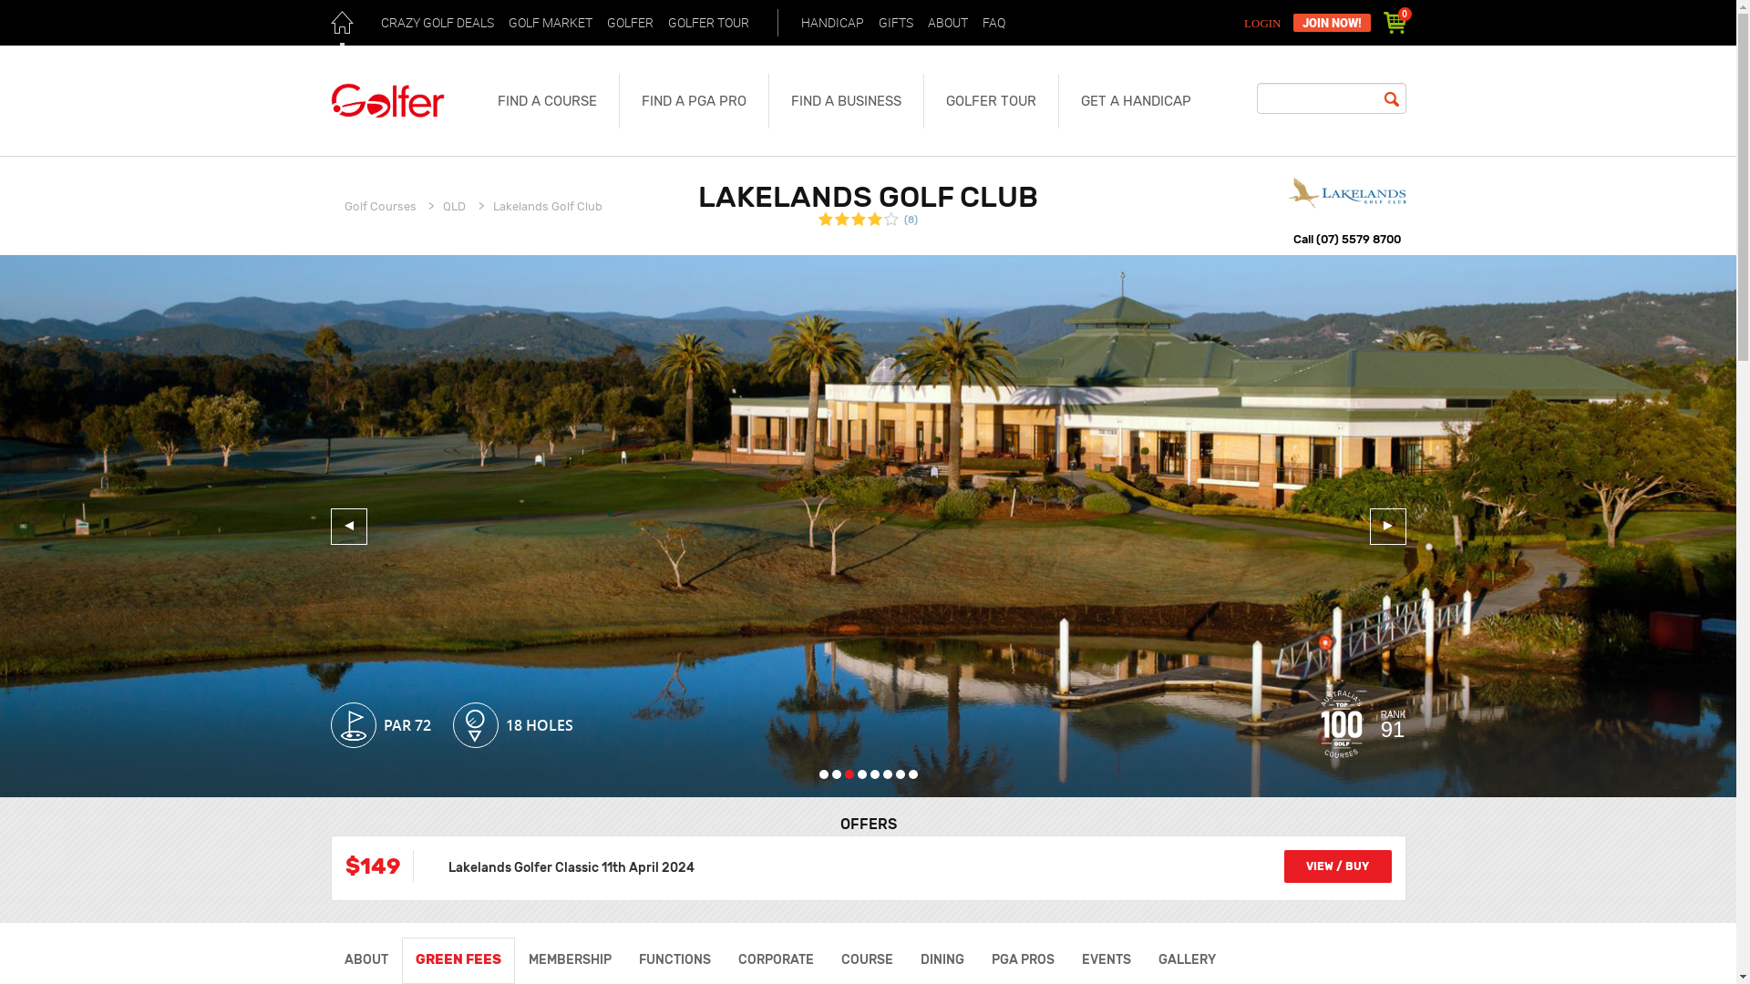 This screenshot has height=984, width=1750. What do you see at coordinates (1346, 241) in the screenshot?
I see `Call (07) 5579 8700` at bounding box center [1346, 241].